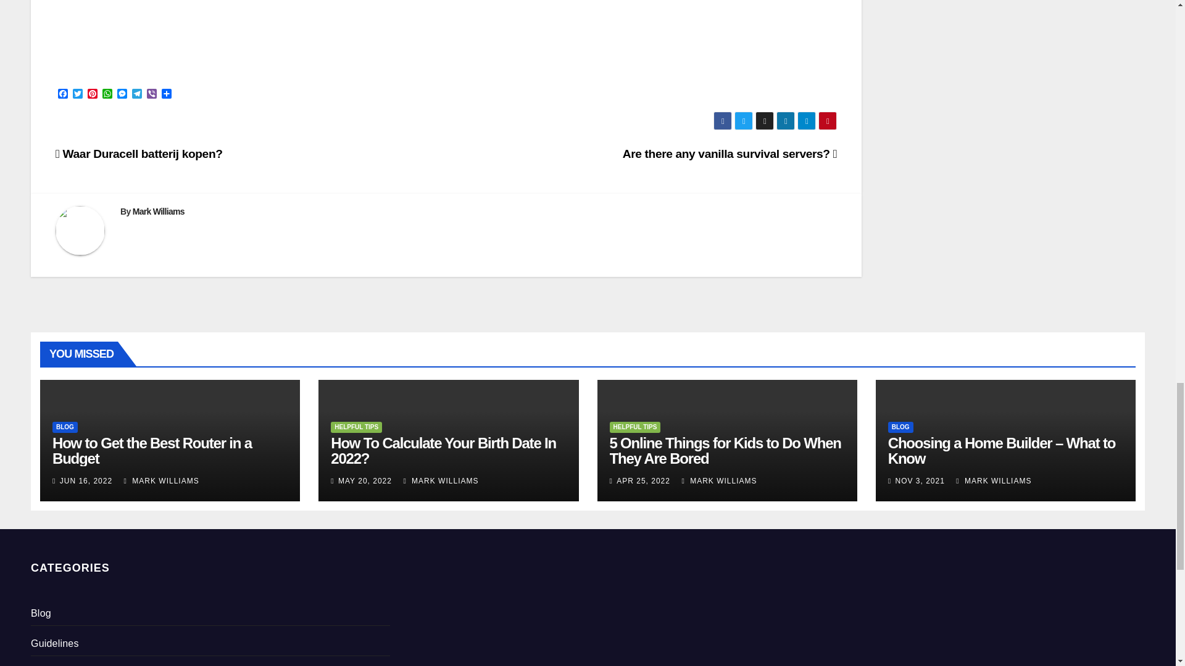  Describe the element at coordinates (93, 94) in the screenshot. I see `Pinterest` at that location.